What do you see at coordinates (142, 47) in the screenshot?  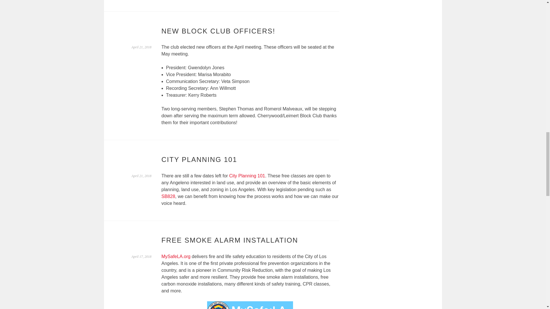 I see `Permalink to New block club officers!` at bounding box center [142, 47].